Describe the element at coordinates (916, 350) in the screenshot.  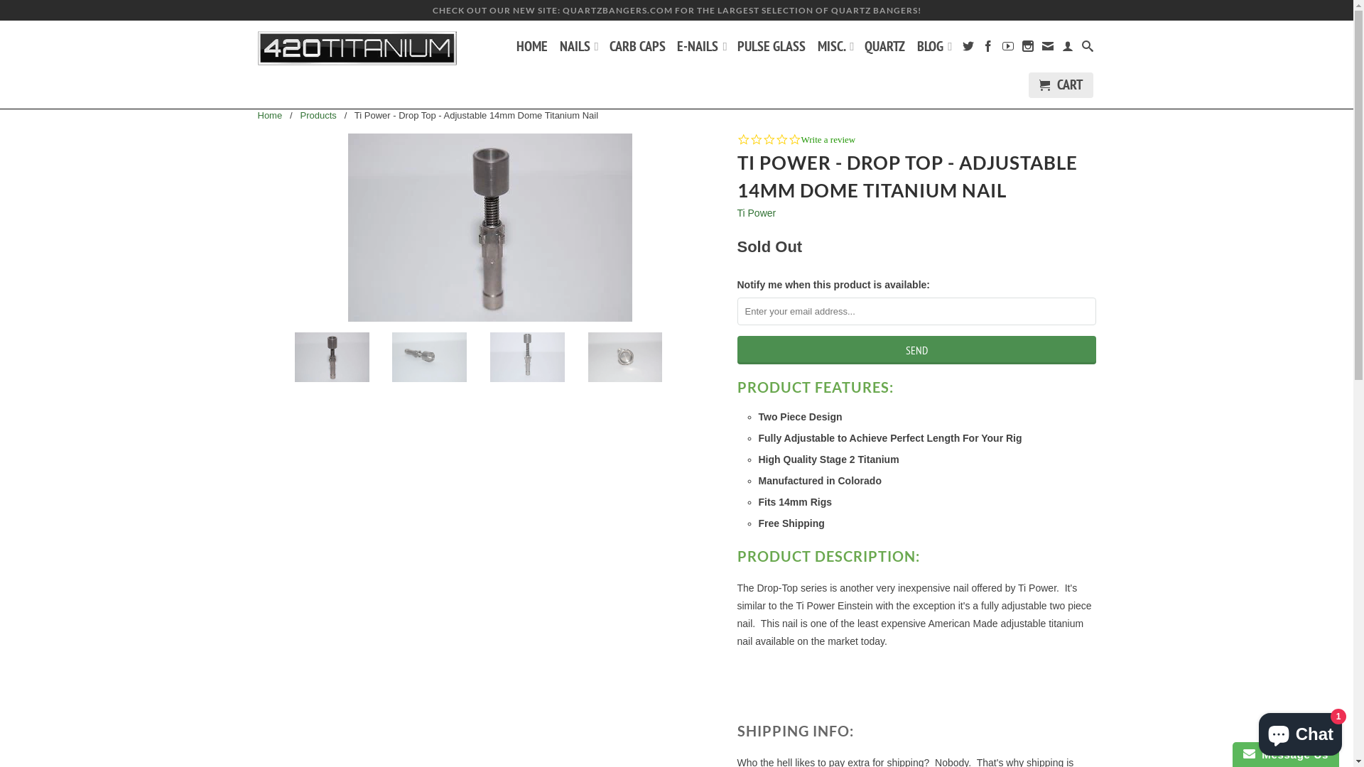
I see `Send` at that location.